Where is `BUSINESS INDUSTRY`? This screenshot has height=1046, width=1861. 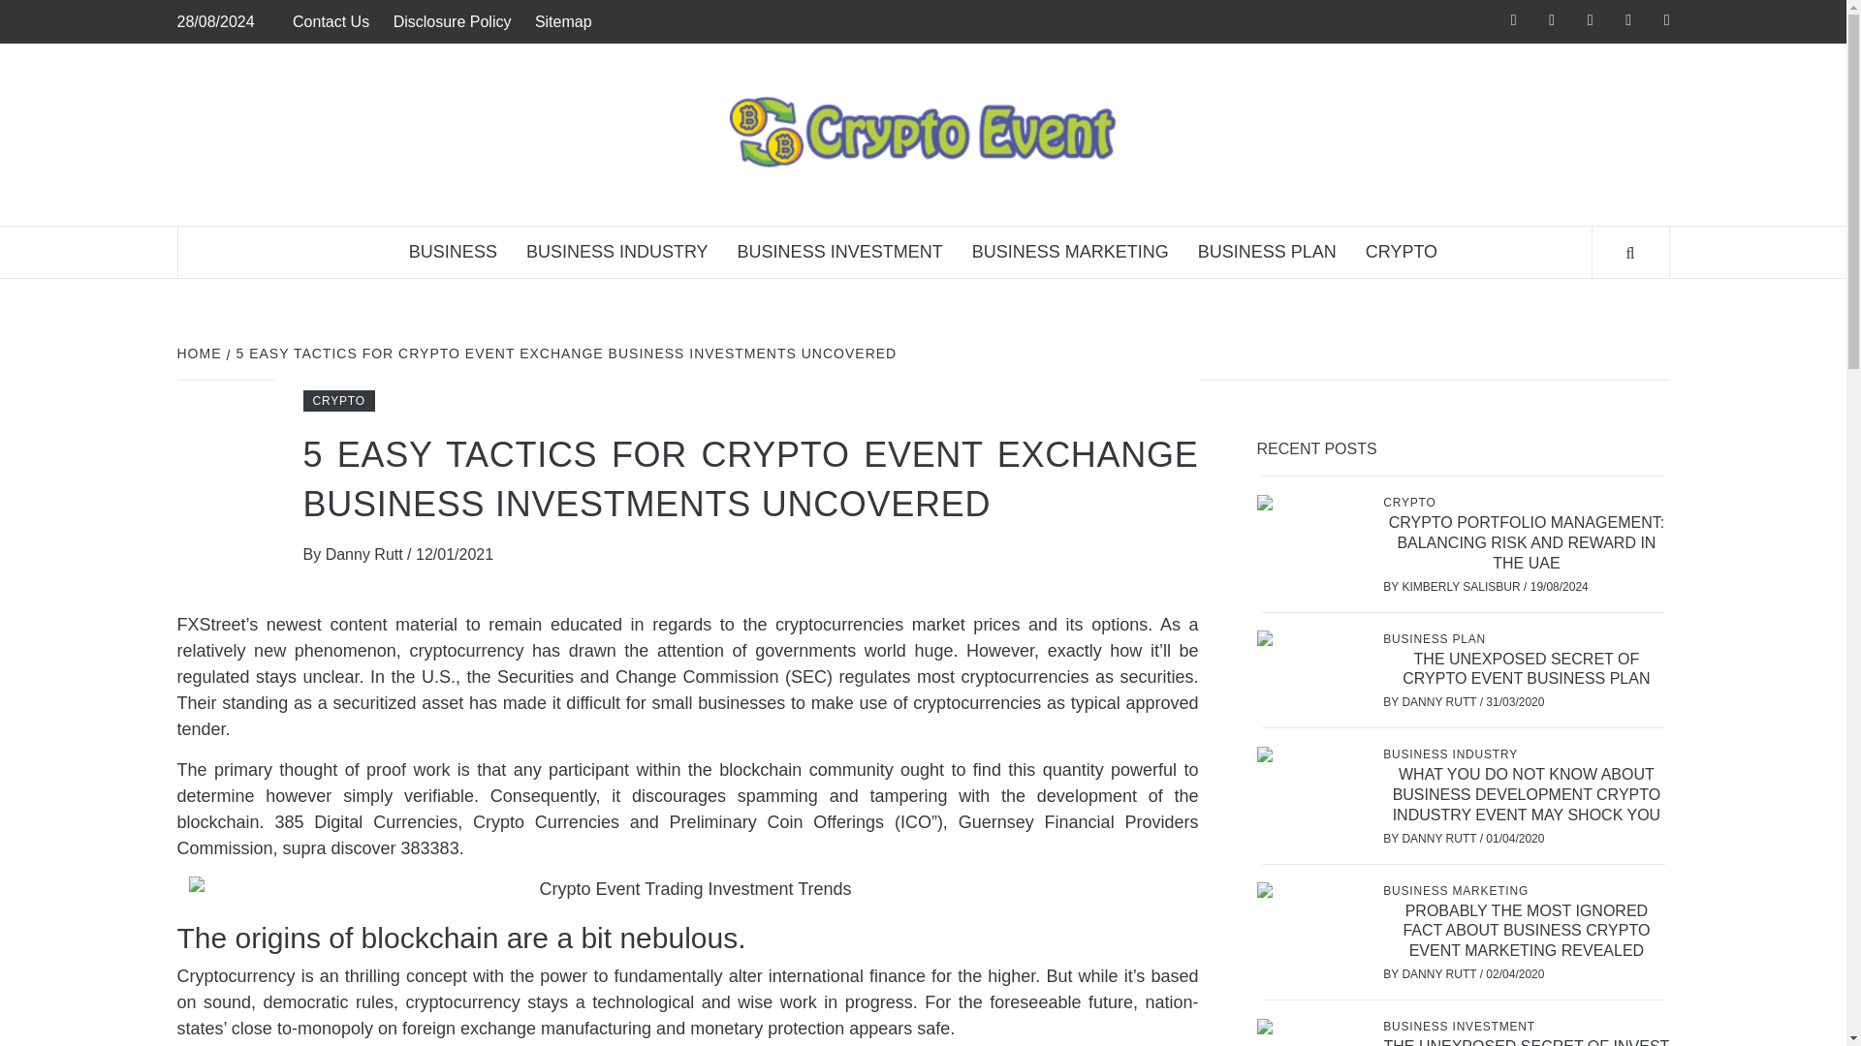 BUSINESS INDUSTRY is located at coordinates (617, 252).